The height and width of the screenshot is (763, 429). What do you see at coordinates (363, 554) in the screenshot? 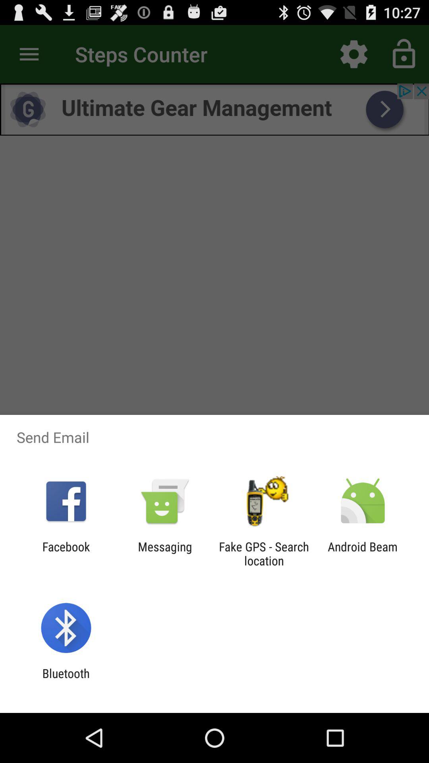
I see `open item to the right of the fake gps search item` at bounding box center [363, 554].